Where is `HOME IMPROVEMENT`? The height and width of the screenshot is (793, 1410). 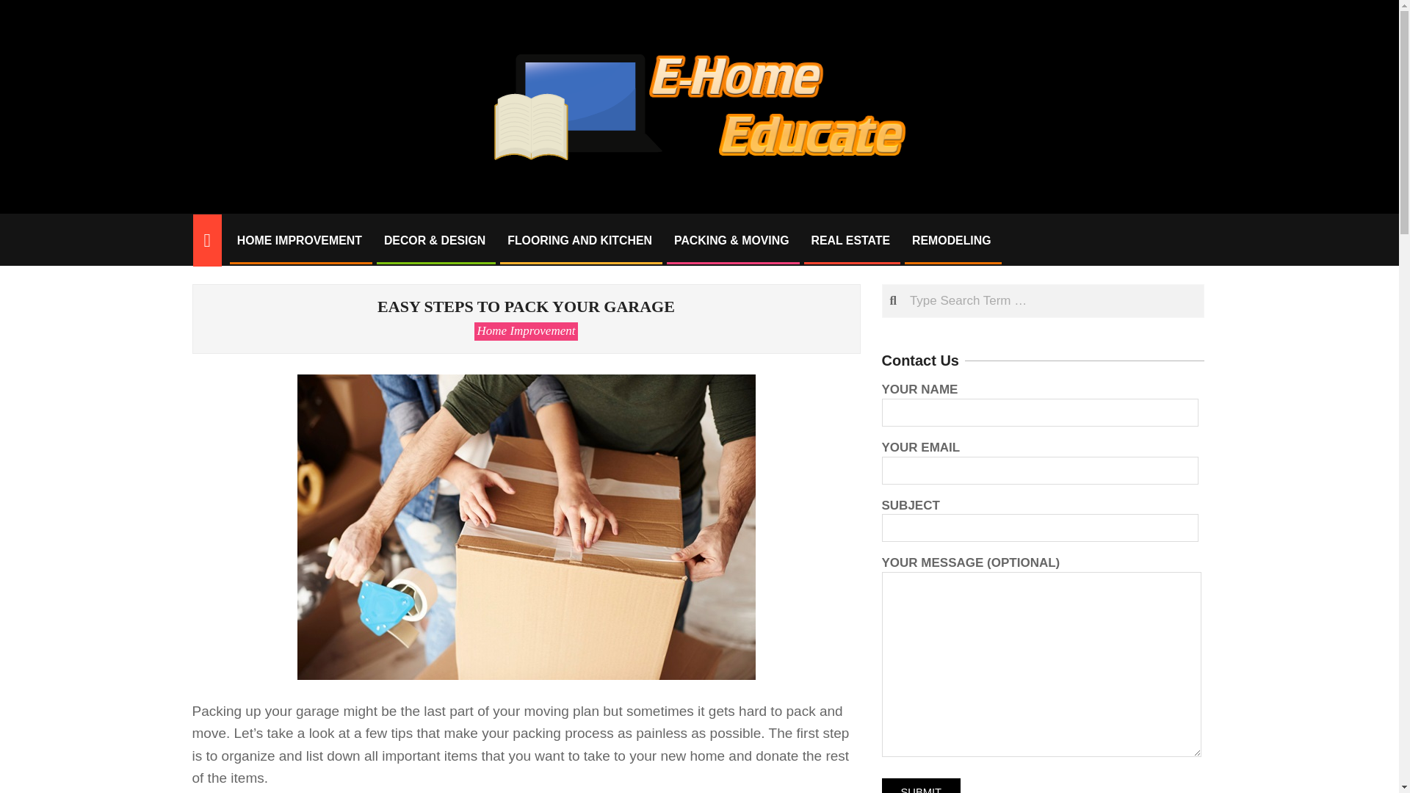
HOME IMPROVEMENT is located at coordinates (300, 241).